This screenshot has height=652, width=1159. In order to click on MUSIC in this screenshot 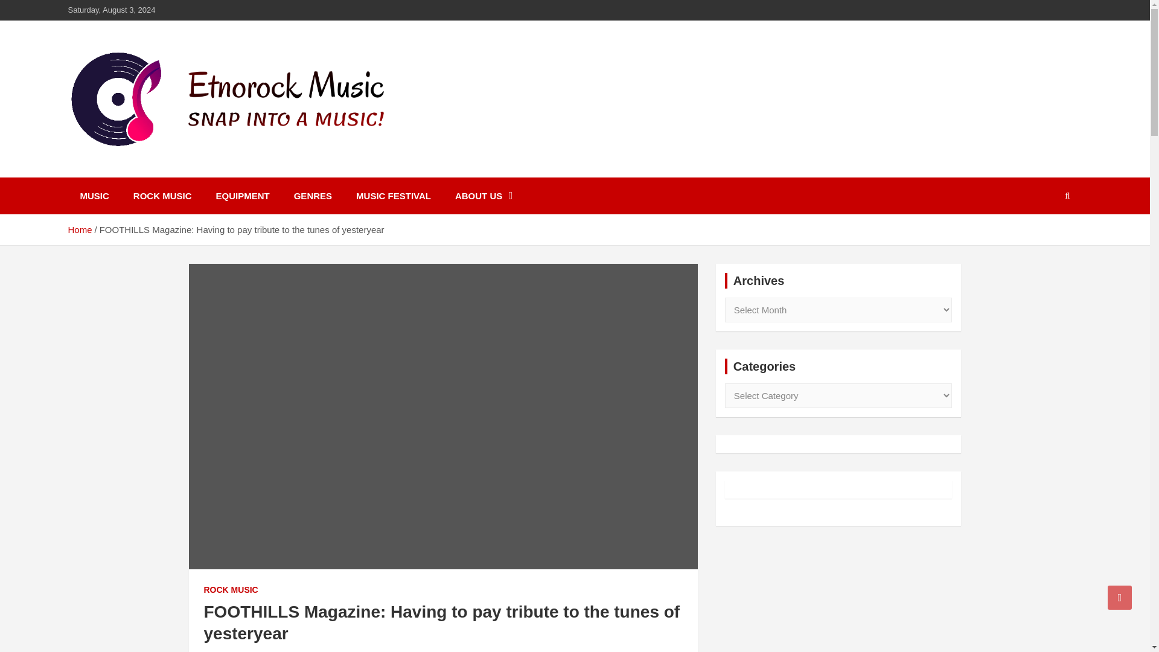, I will do `click(94, 196)`.